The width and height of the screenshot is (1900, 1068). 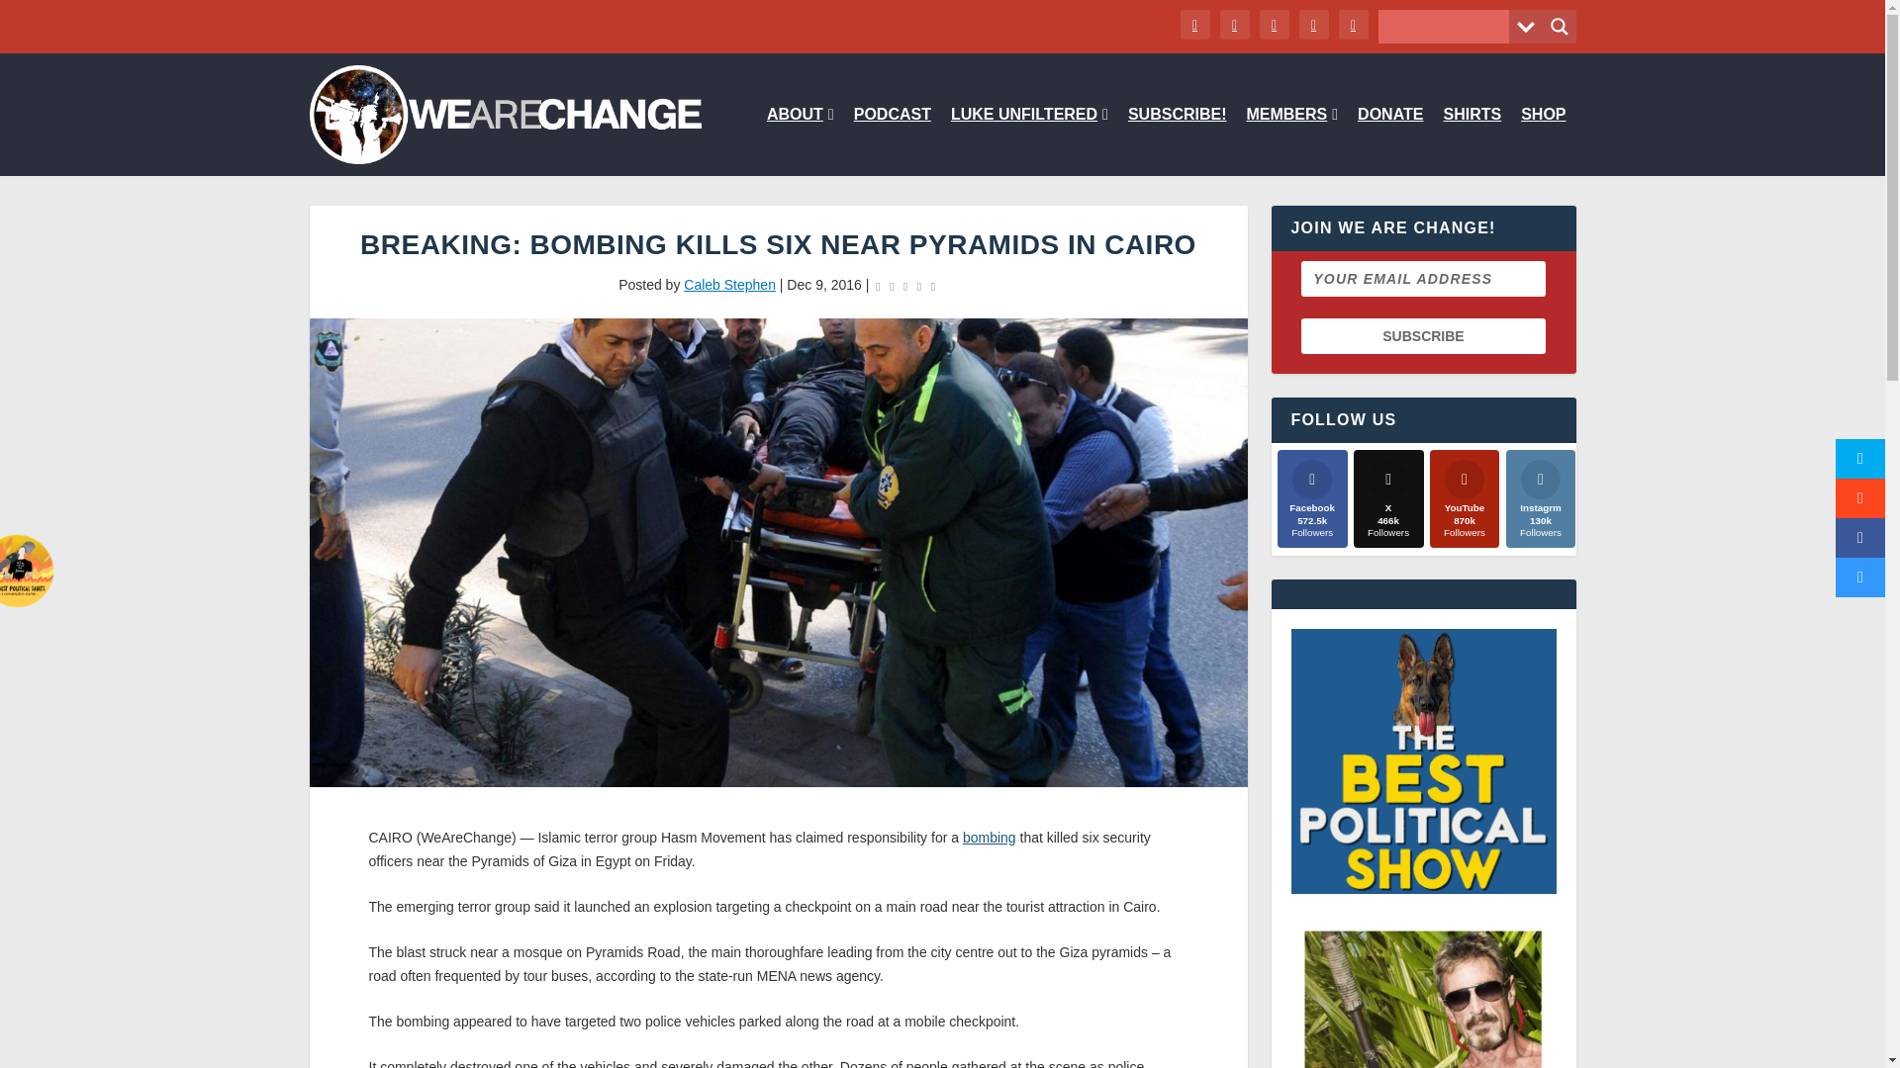 What do you see at coordinates (729, 284) in the screenshot?
I see `Posts by Caleb Stephen` at bounding box center [729, 284].